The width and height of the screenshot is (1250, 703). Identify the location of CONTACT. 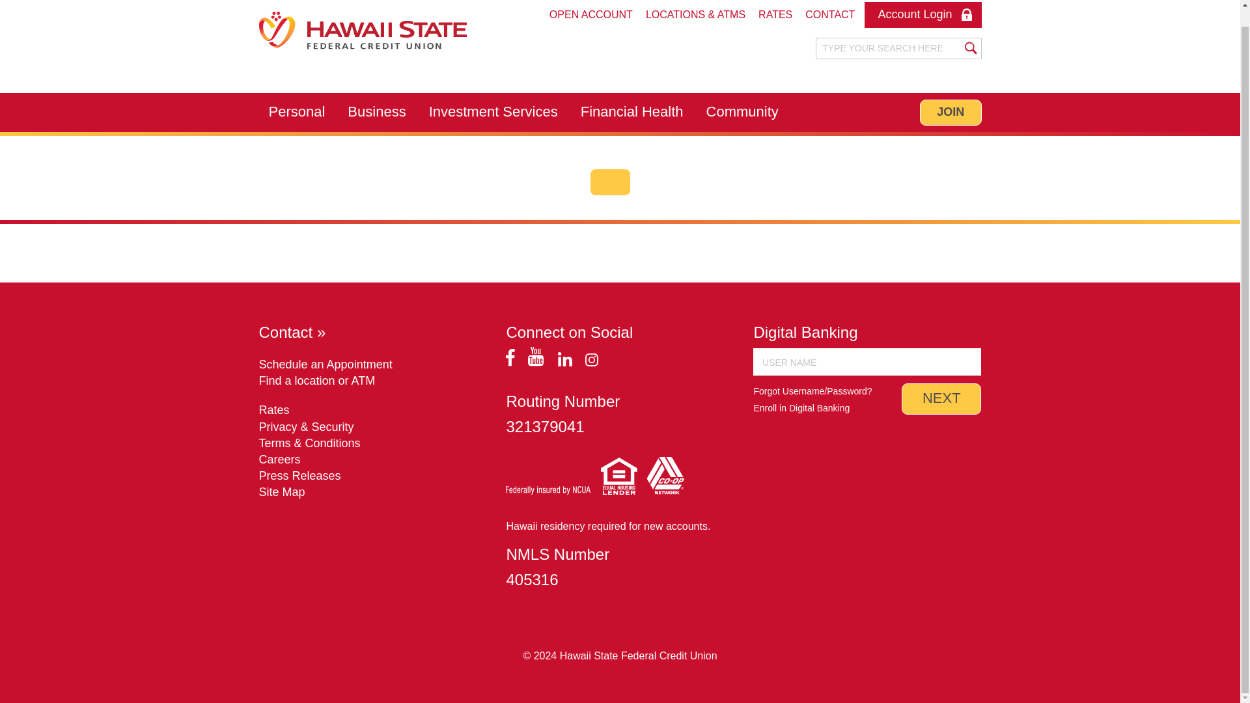
(829, 14).